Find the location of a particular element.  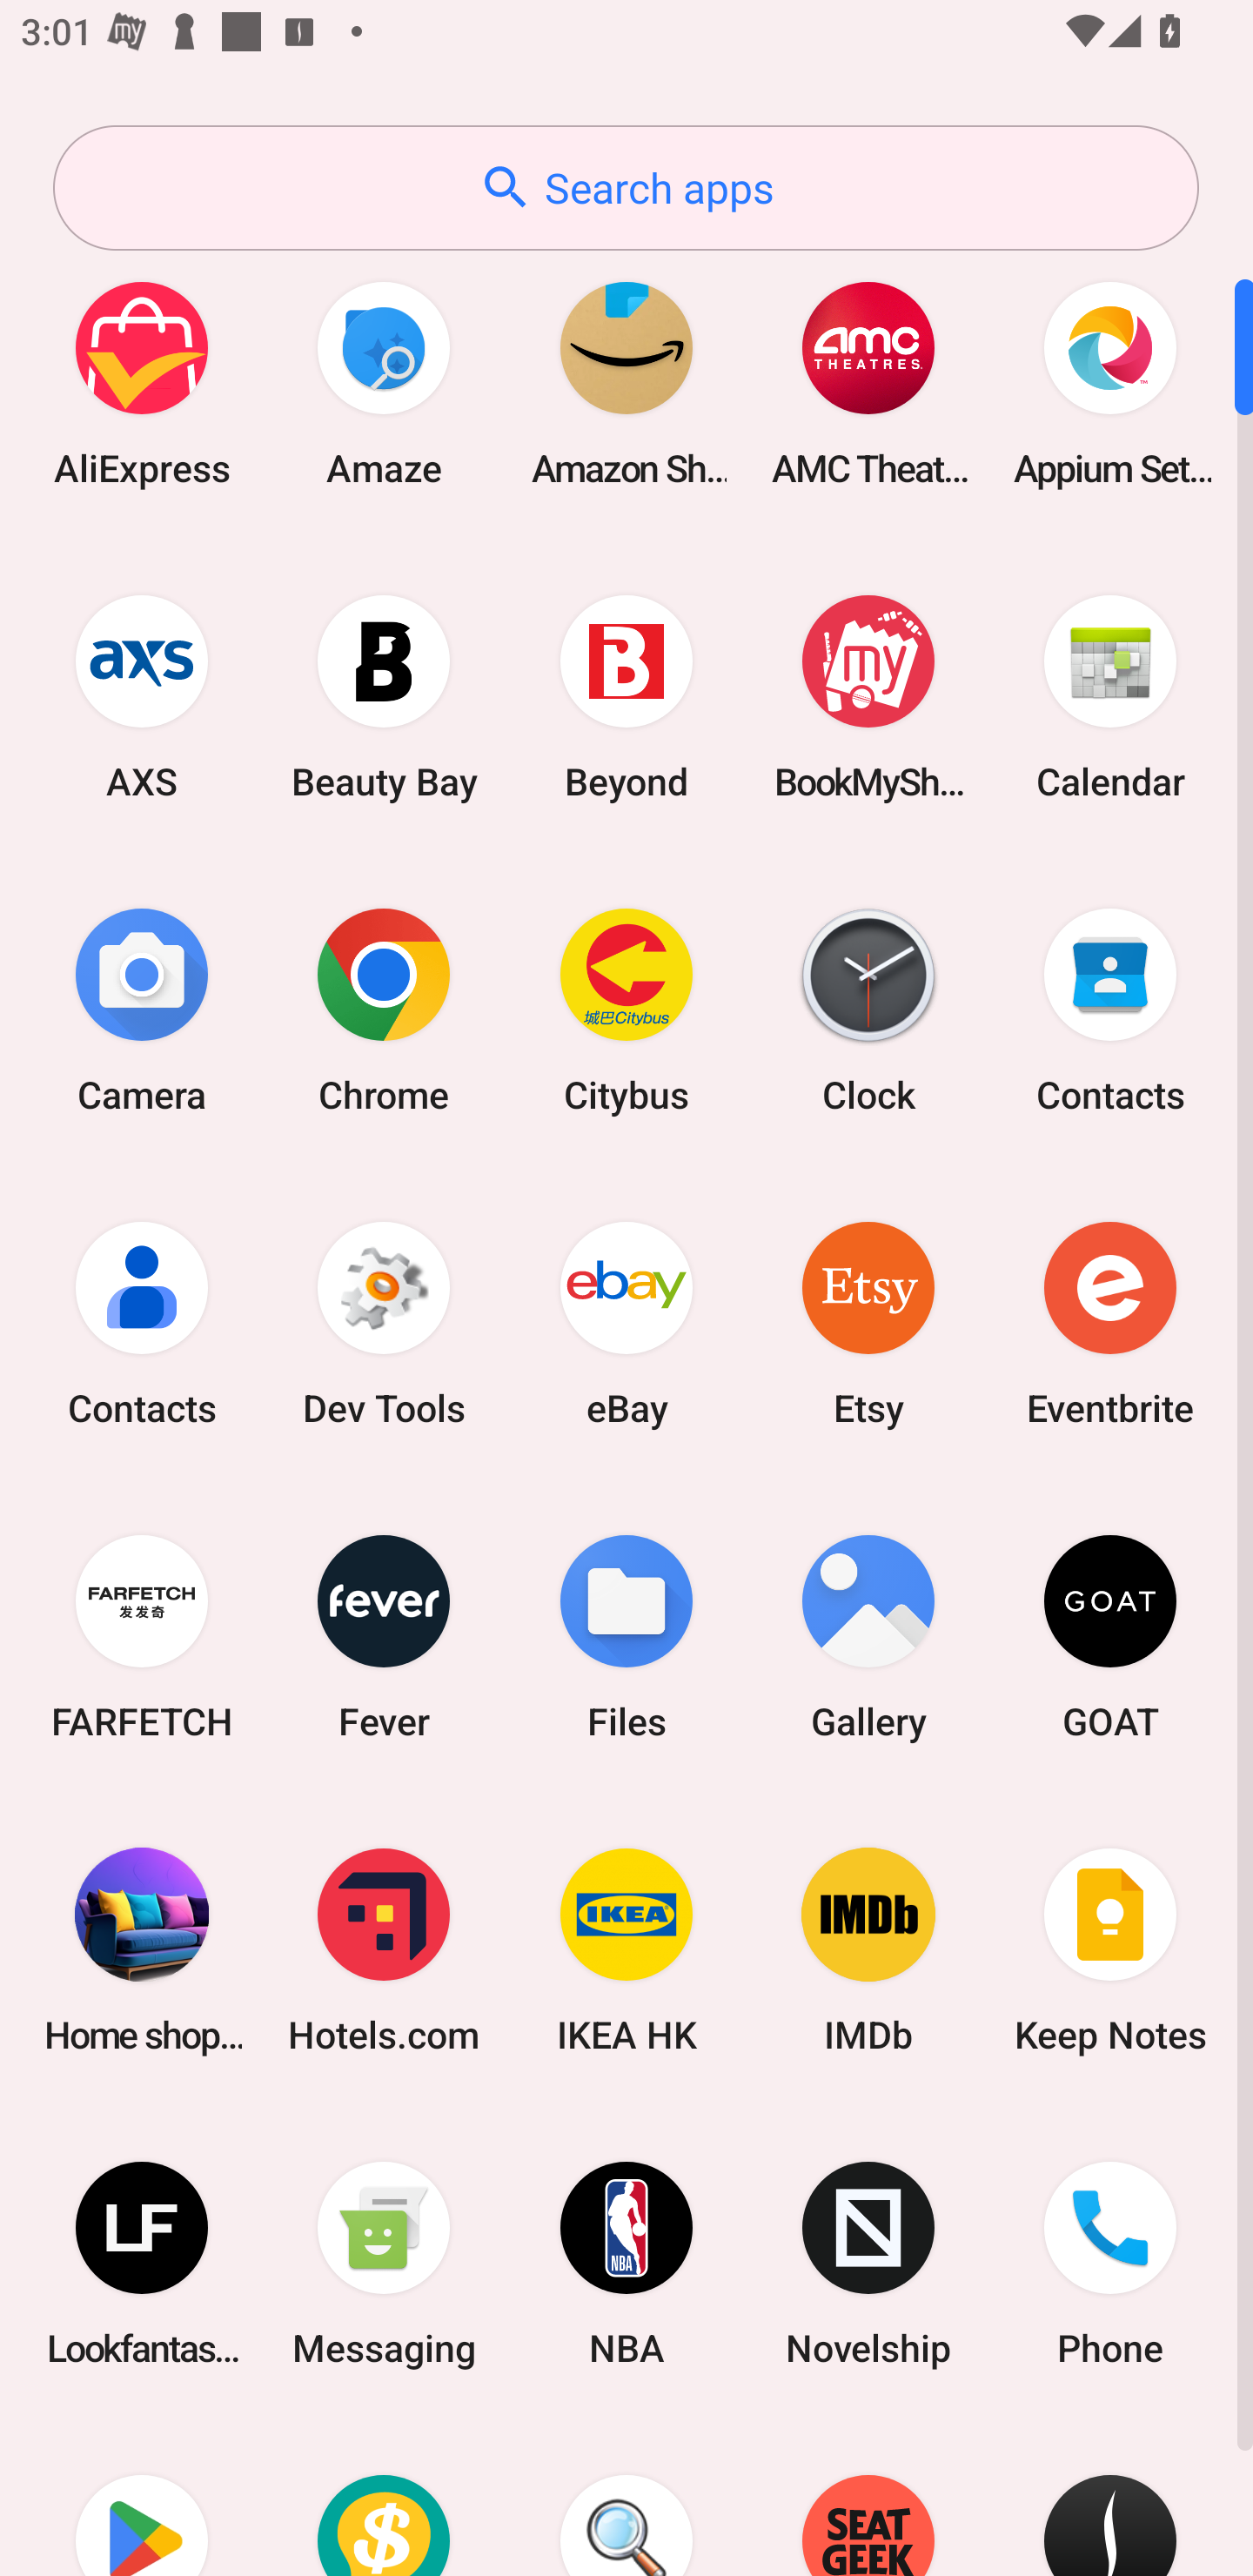

Search is located at coordinates (626, 2499).